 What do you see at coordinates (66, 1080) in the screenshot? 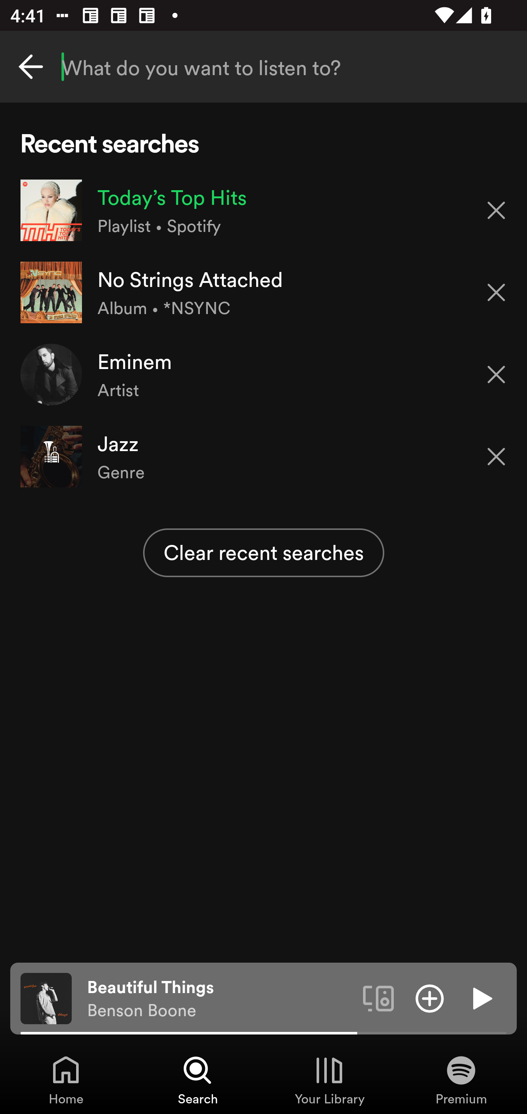
I see `Home, Tab 1 of 4 Home Home` at bounding box center [66, 1080].